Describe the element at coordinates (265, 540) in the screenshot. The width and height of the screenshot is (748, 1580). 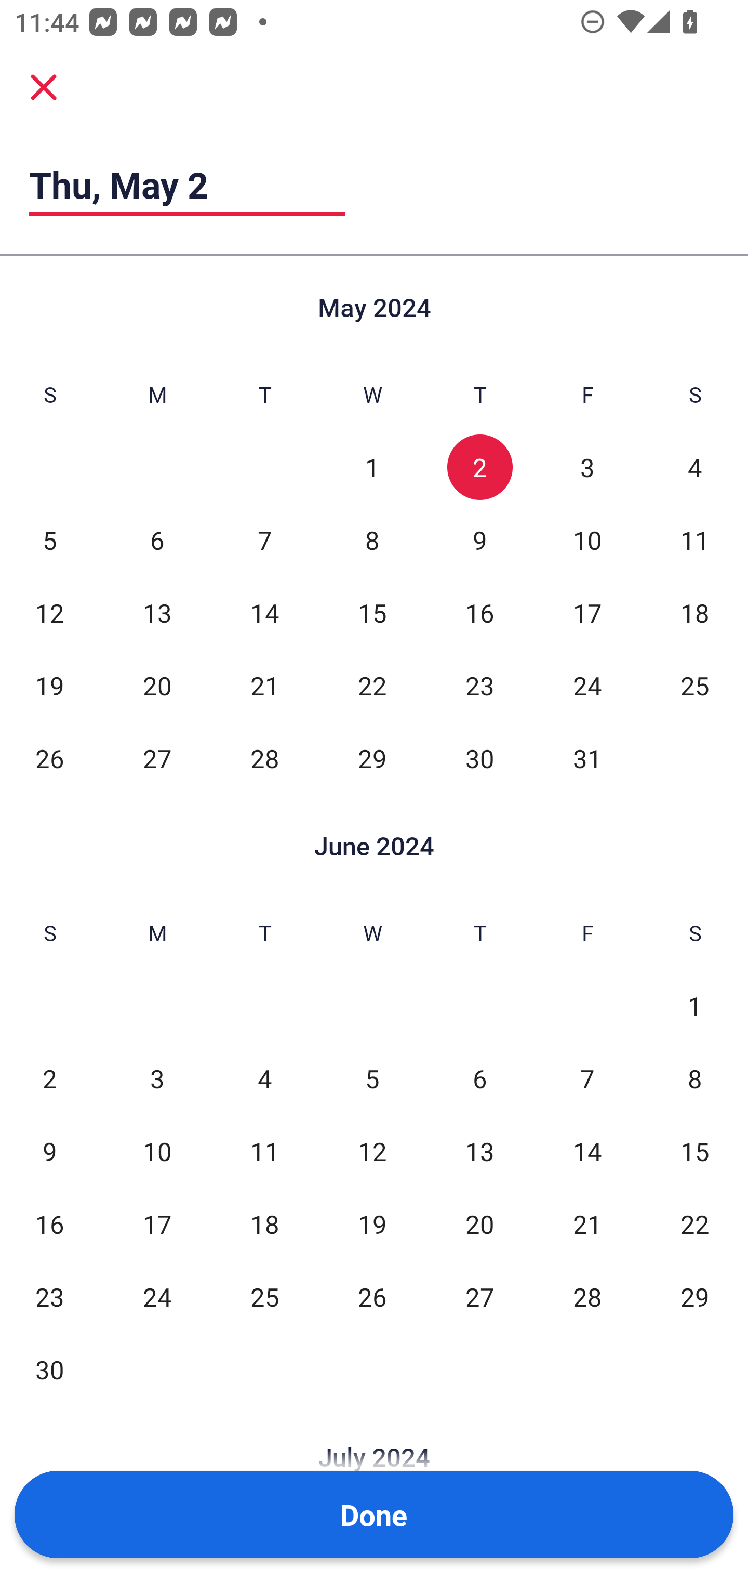
I see `7 Tue, May 7, Not Selected` at that location.